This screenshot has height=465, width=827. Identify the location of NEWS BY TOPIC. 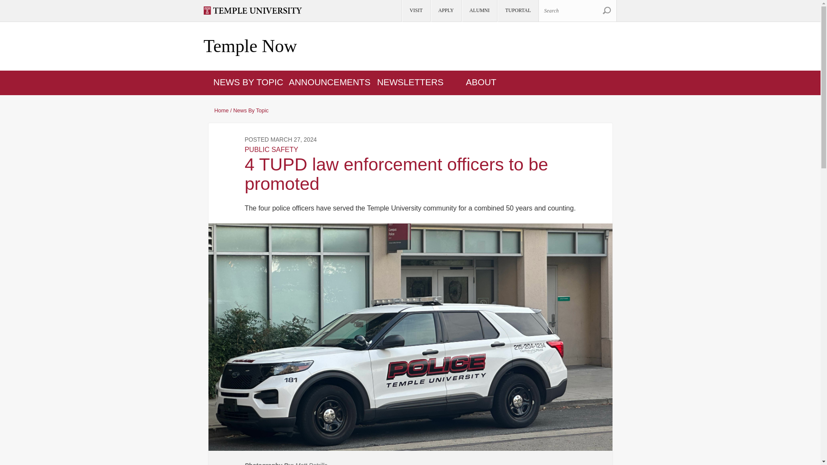
(248, 82).